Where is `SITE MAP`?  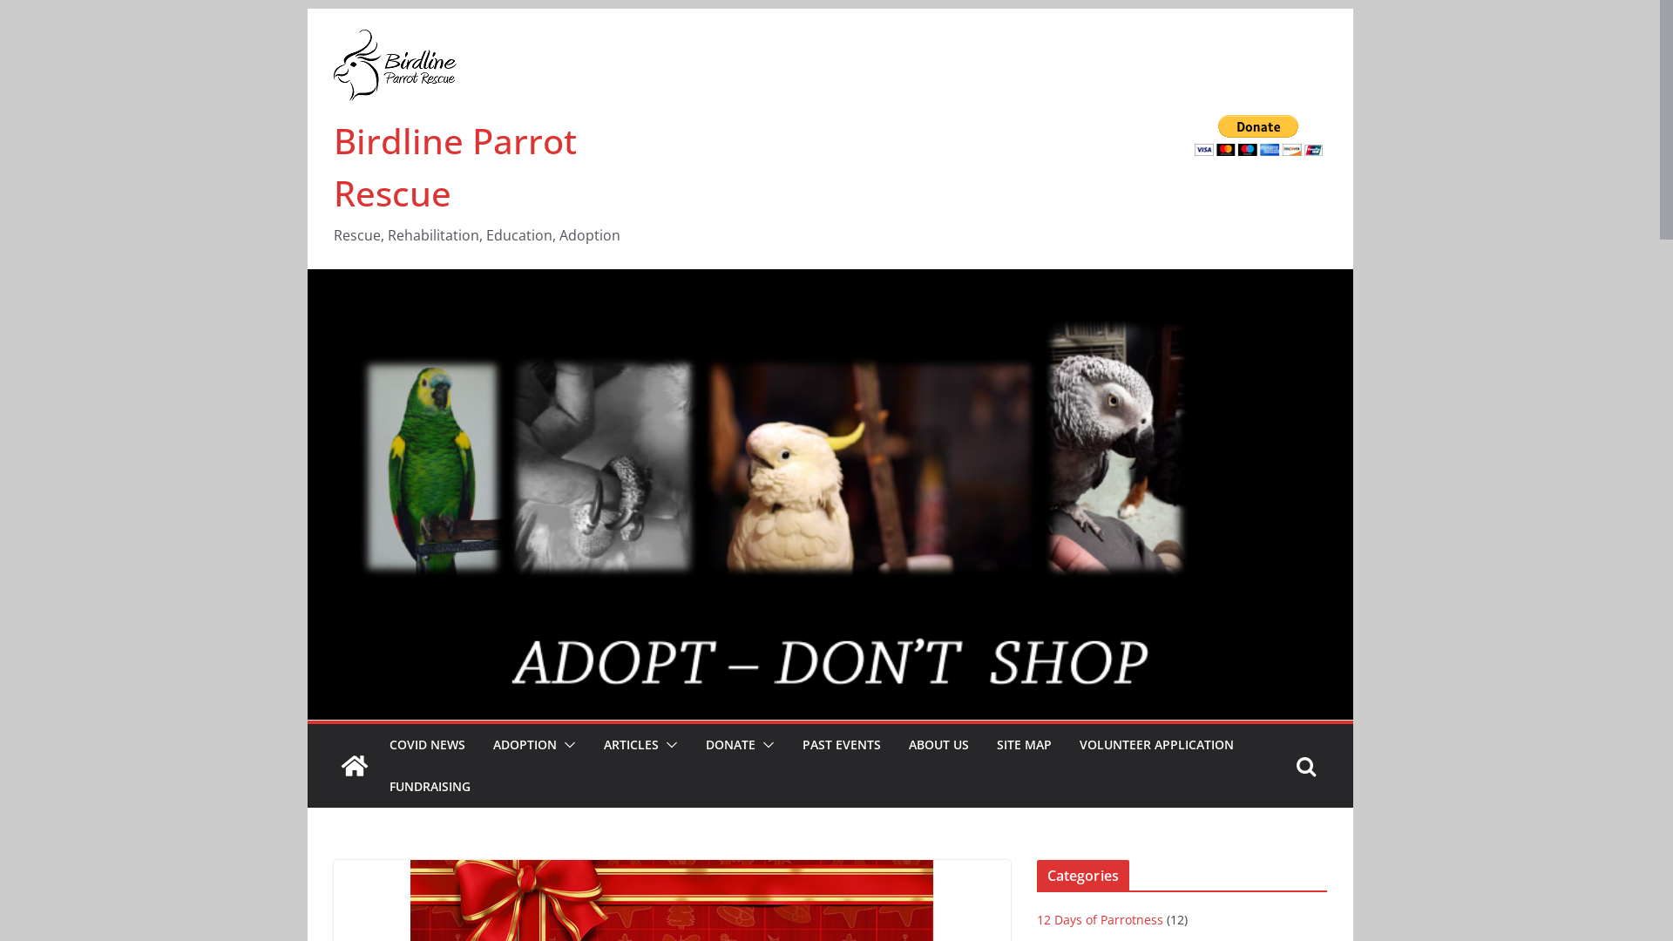
SITE MAP is located at coordinates (1025, 745).